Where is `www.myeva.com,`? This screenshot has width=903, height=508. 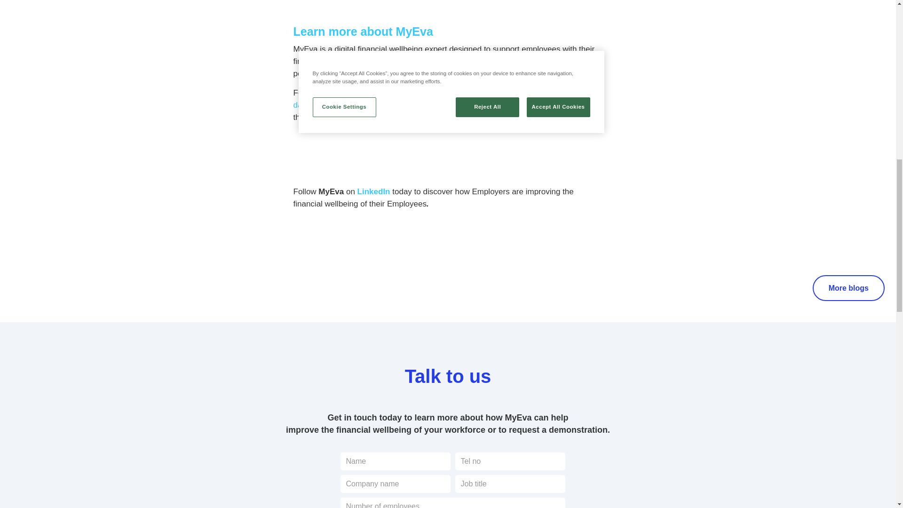
www.myeva.com, is located at coordinates (444, 93).